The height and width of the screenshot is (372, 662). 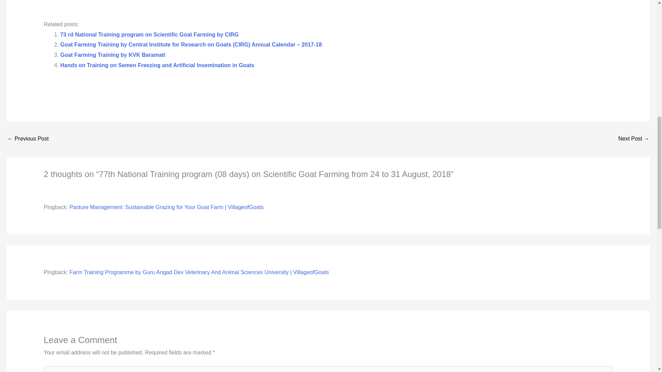 What do you see at coordinates (113, 55) in the screenshot?
I see `Goat Farming Training by KVK Baramati` at bounding box center [113, 55].